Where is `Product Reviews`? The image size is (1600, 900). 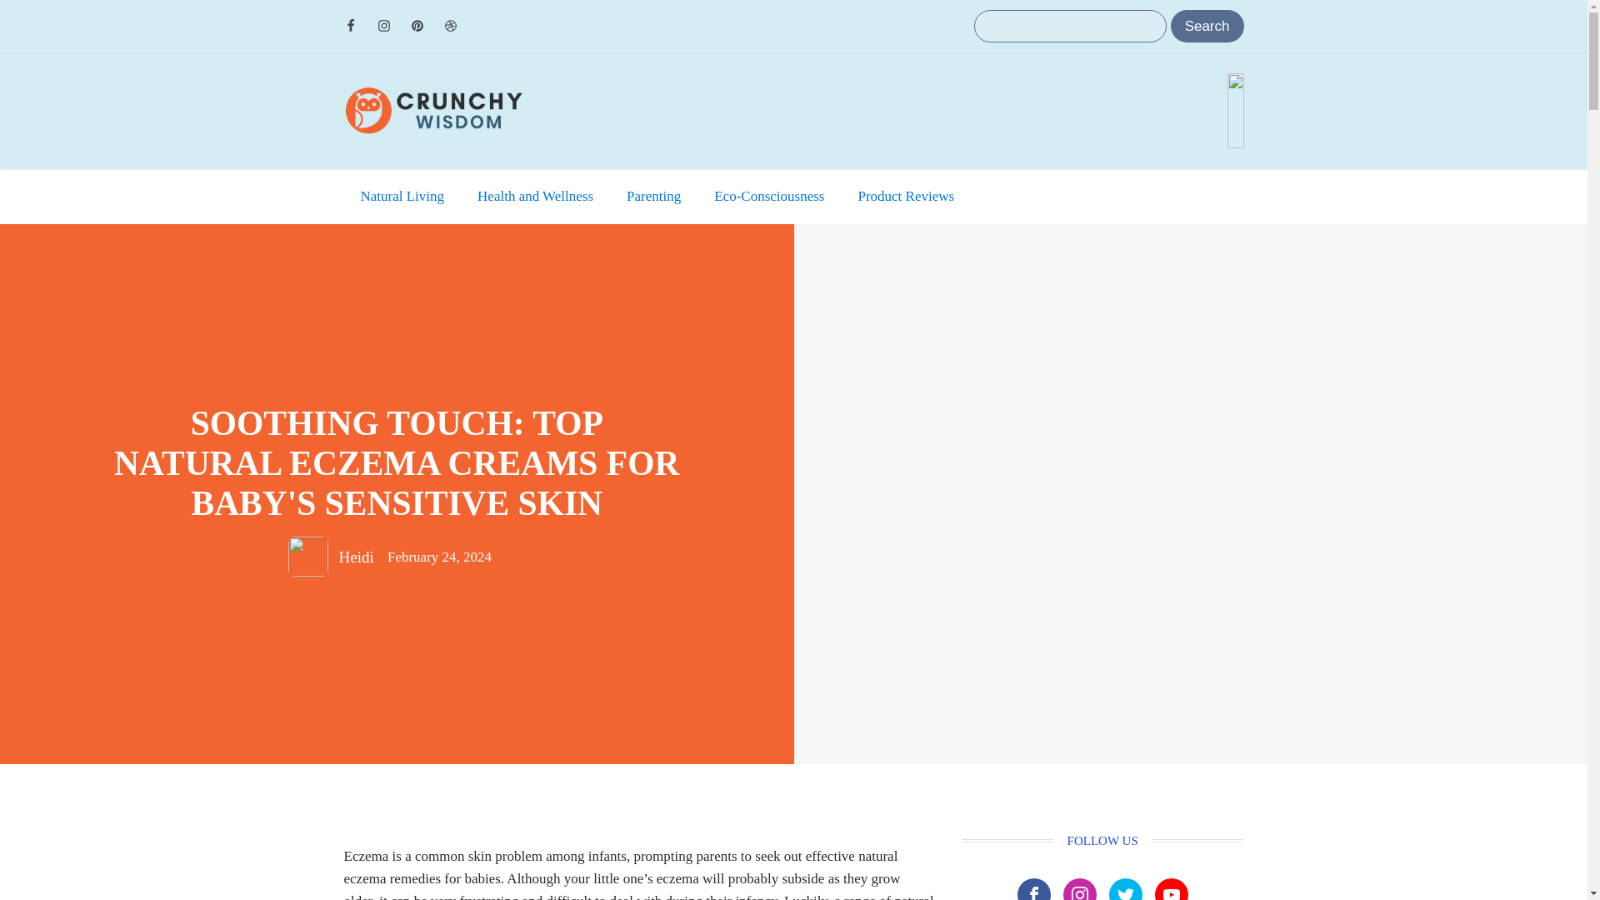
Product Reviews is located at coordinates (906, 195).